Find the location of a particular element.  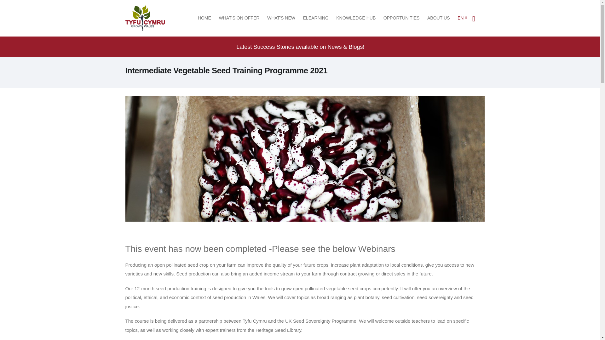

Opportunities is located at coordinates (401, 18).